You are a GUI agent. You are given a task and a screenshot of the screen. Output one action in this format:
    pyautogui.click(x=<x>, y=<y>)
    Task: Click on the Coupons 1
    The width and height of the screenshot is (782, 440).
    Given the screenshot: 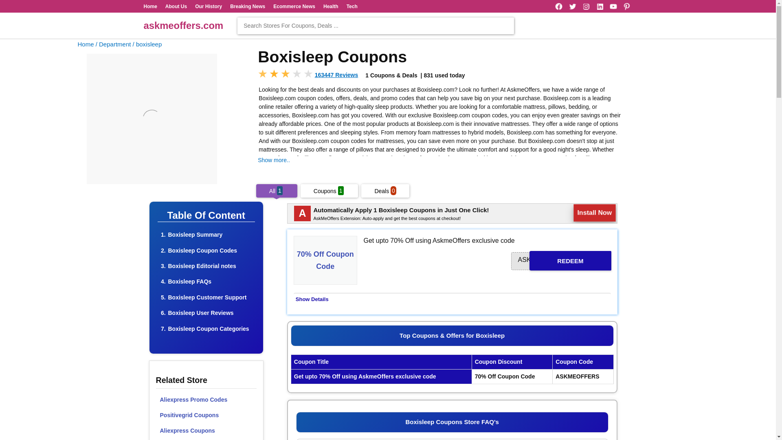 What is the action you would take?
    pyautogui.click(x=329, y=191)
    